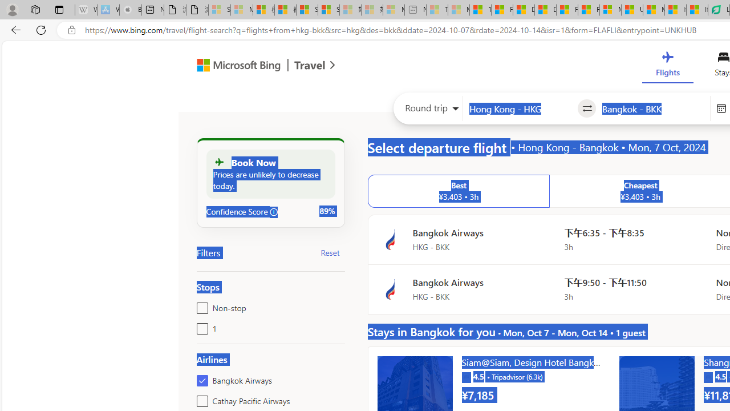 The width and height of the screenshot is (730, 411). I want to click on Microsoft Bing Travel, so click(254, 66).